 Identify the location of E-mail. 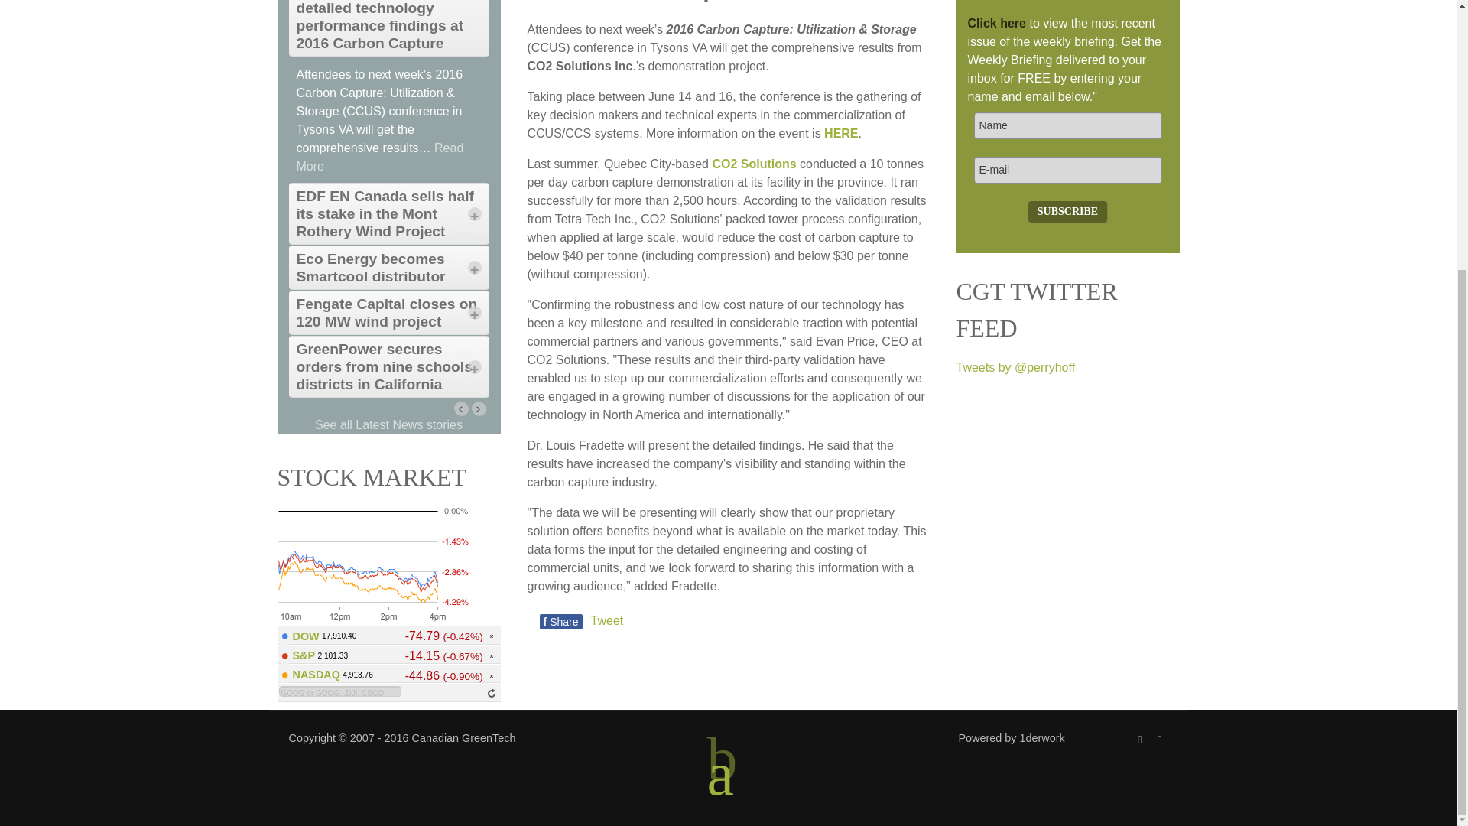
(1068, 170).